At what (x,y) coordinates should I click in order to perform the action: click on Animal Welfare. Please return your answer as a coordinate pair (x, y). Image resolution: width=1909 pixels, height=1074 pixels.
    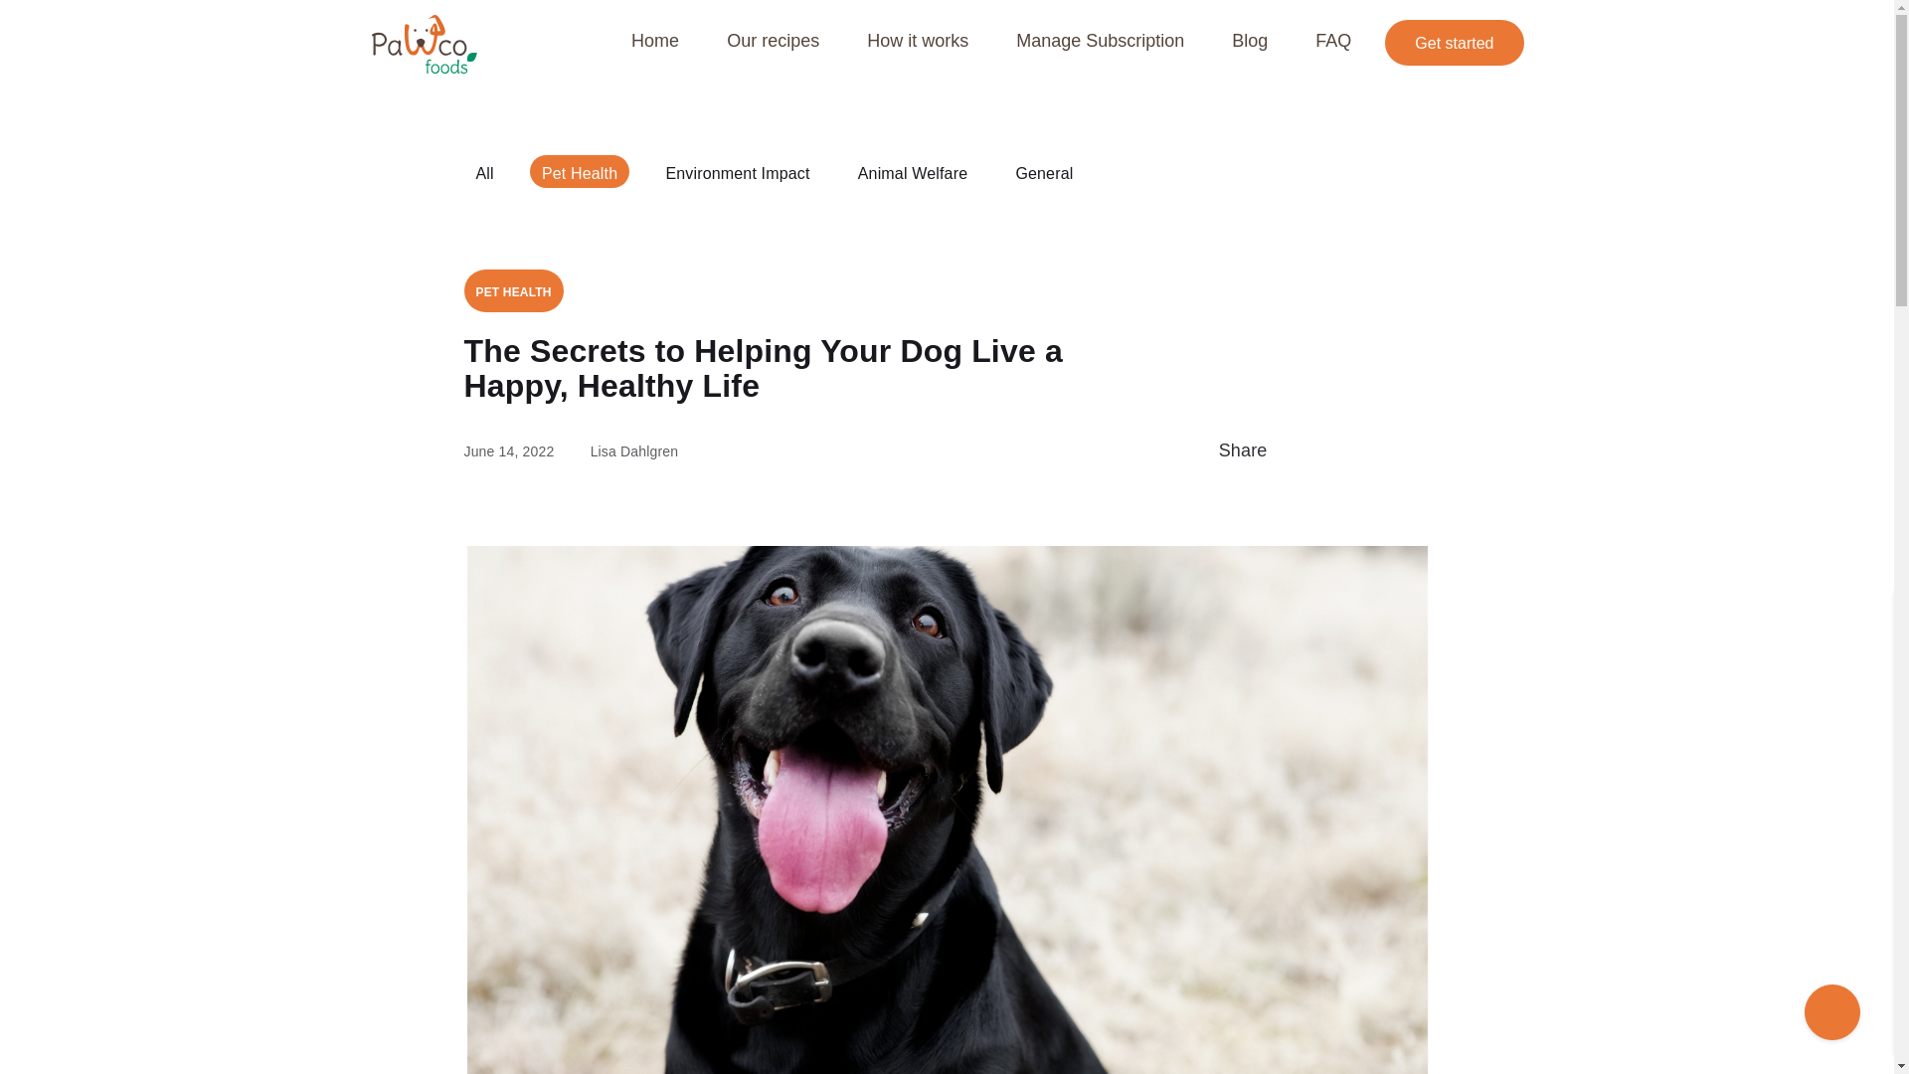
    Looking at the image, I should click on (912, 171).